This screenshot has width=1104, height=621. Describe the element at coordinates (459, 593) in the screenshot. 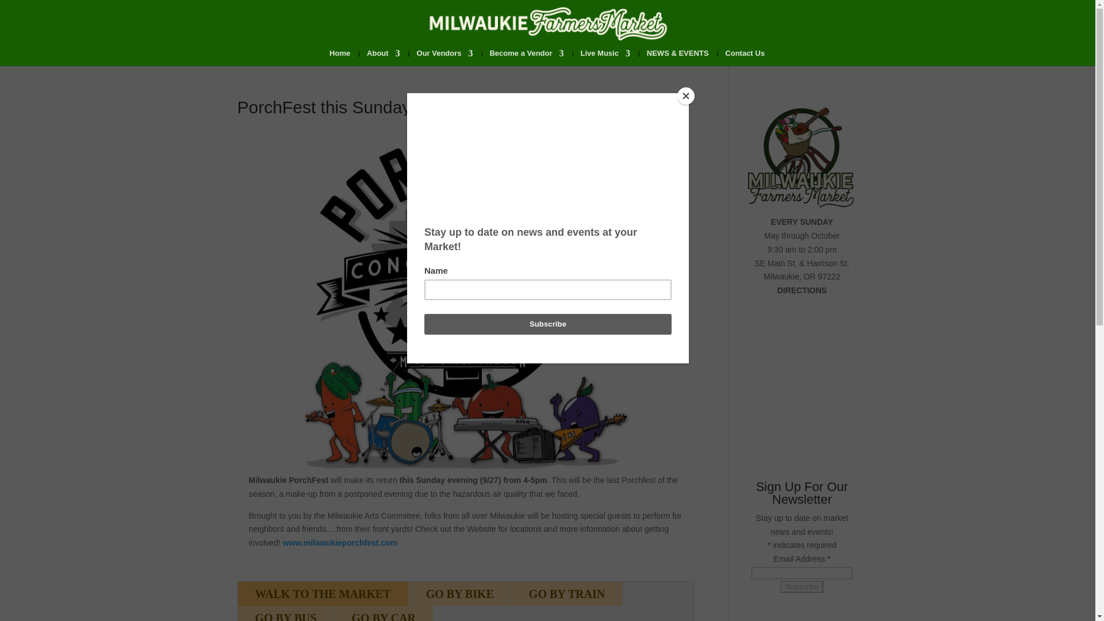

I see `GO BY BIKE` at that location.